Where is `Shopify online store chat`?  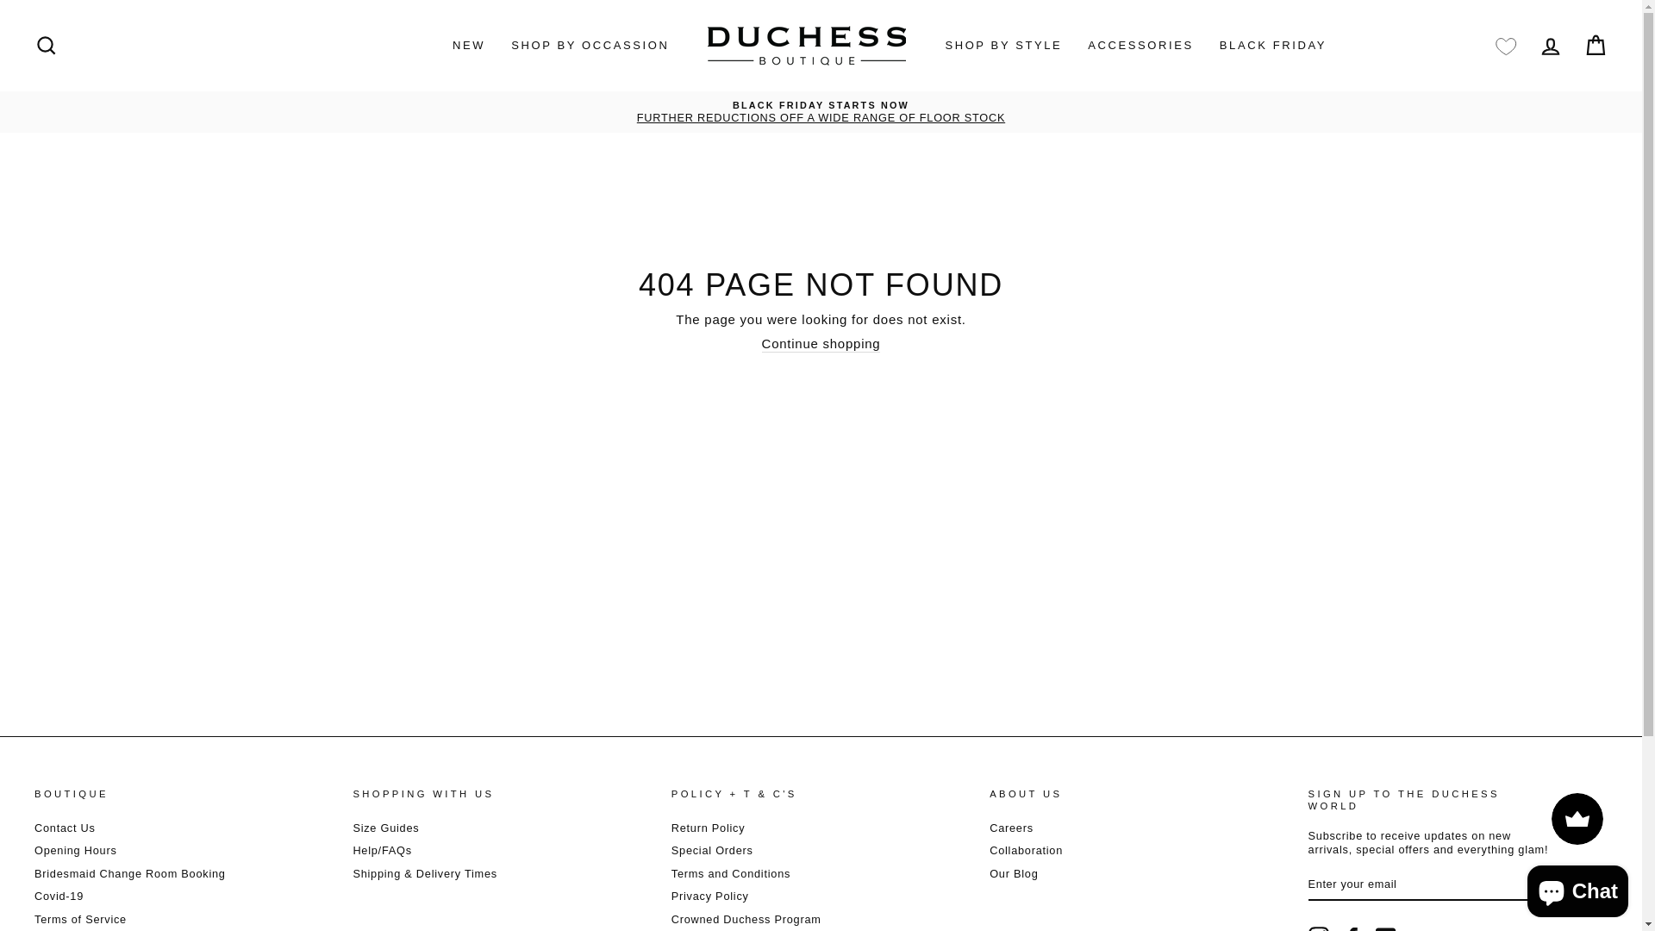
Shopify online store chat is located at coordinates (1577, 888).